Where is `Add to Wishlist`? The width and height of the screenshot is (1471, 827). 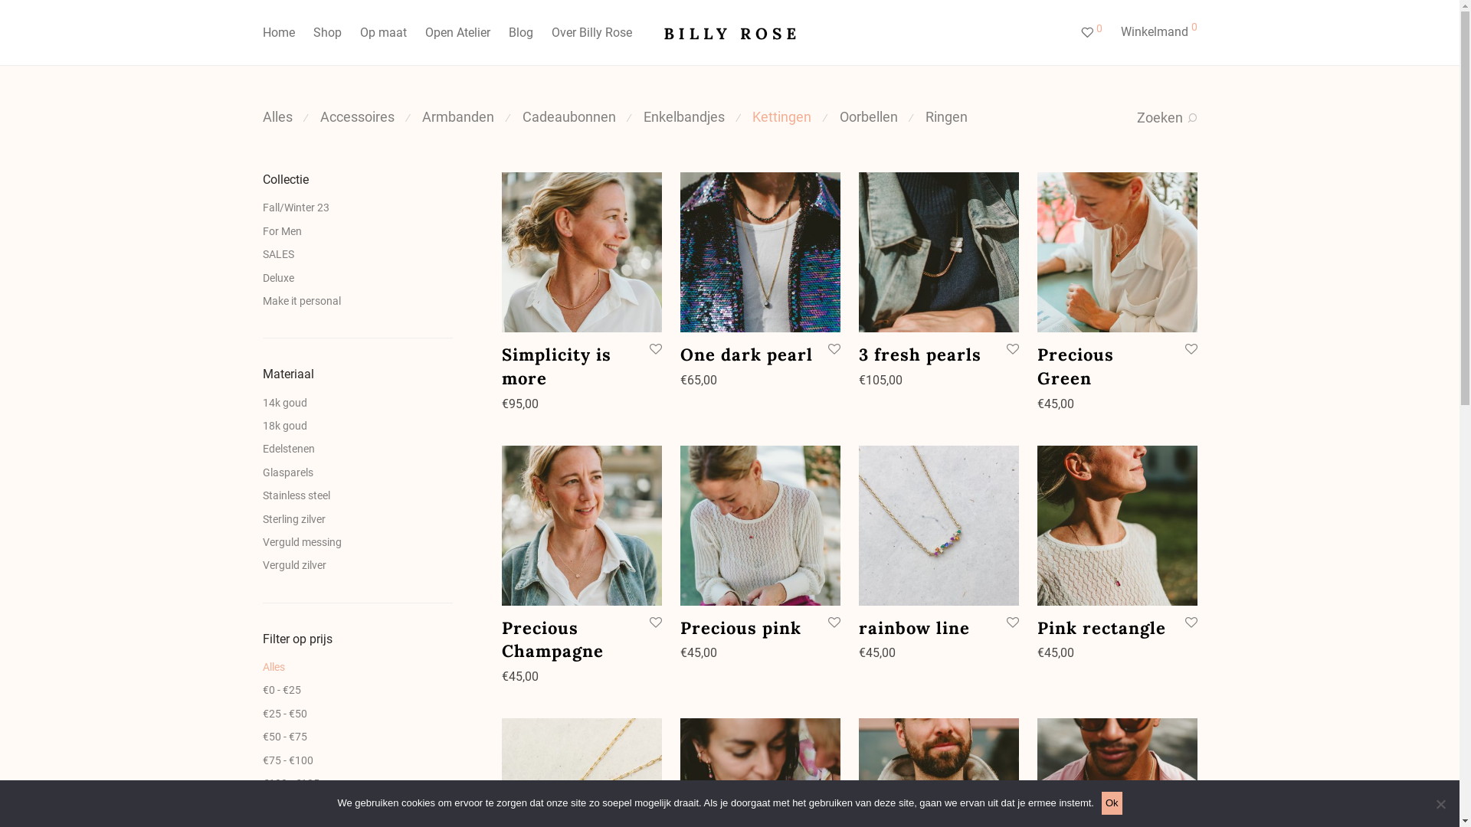
Add to Wishlist is located at coordinates (1191, 349).